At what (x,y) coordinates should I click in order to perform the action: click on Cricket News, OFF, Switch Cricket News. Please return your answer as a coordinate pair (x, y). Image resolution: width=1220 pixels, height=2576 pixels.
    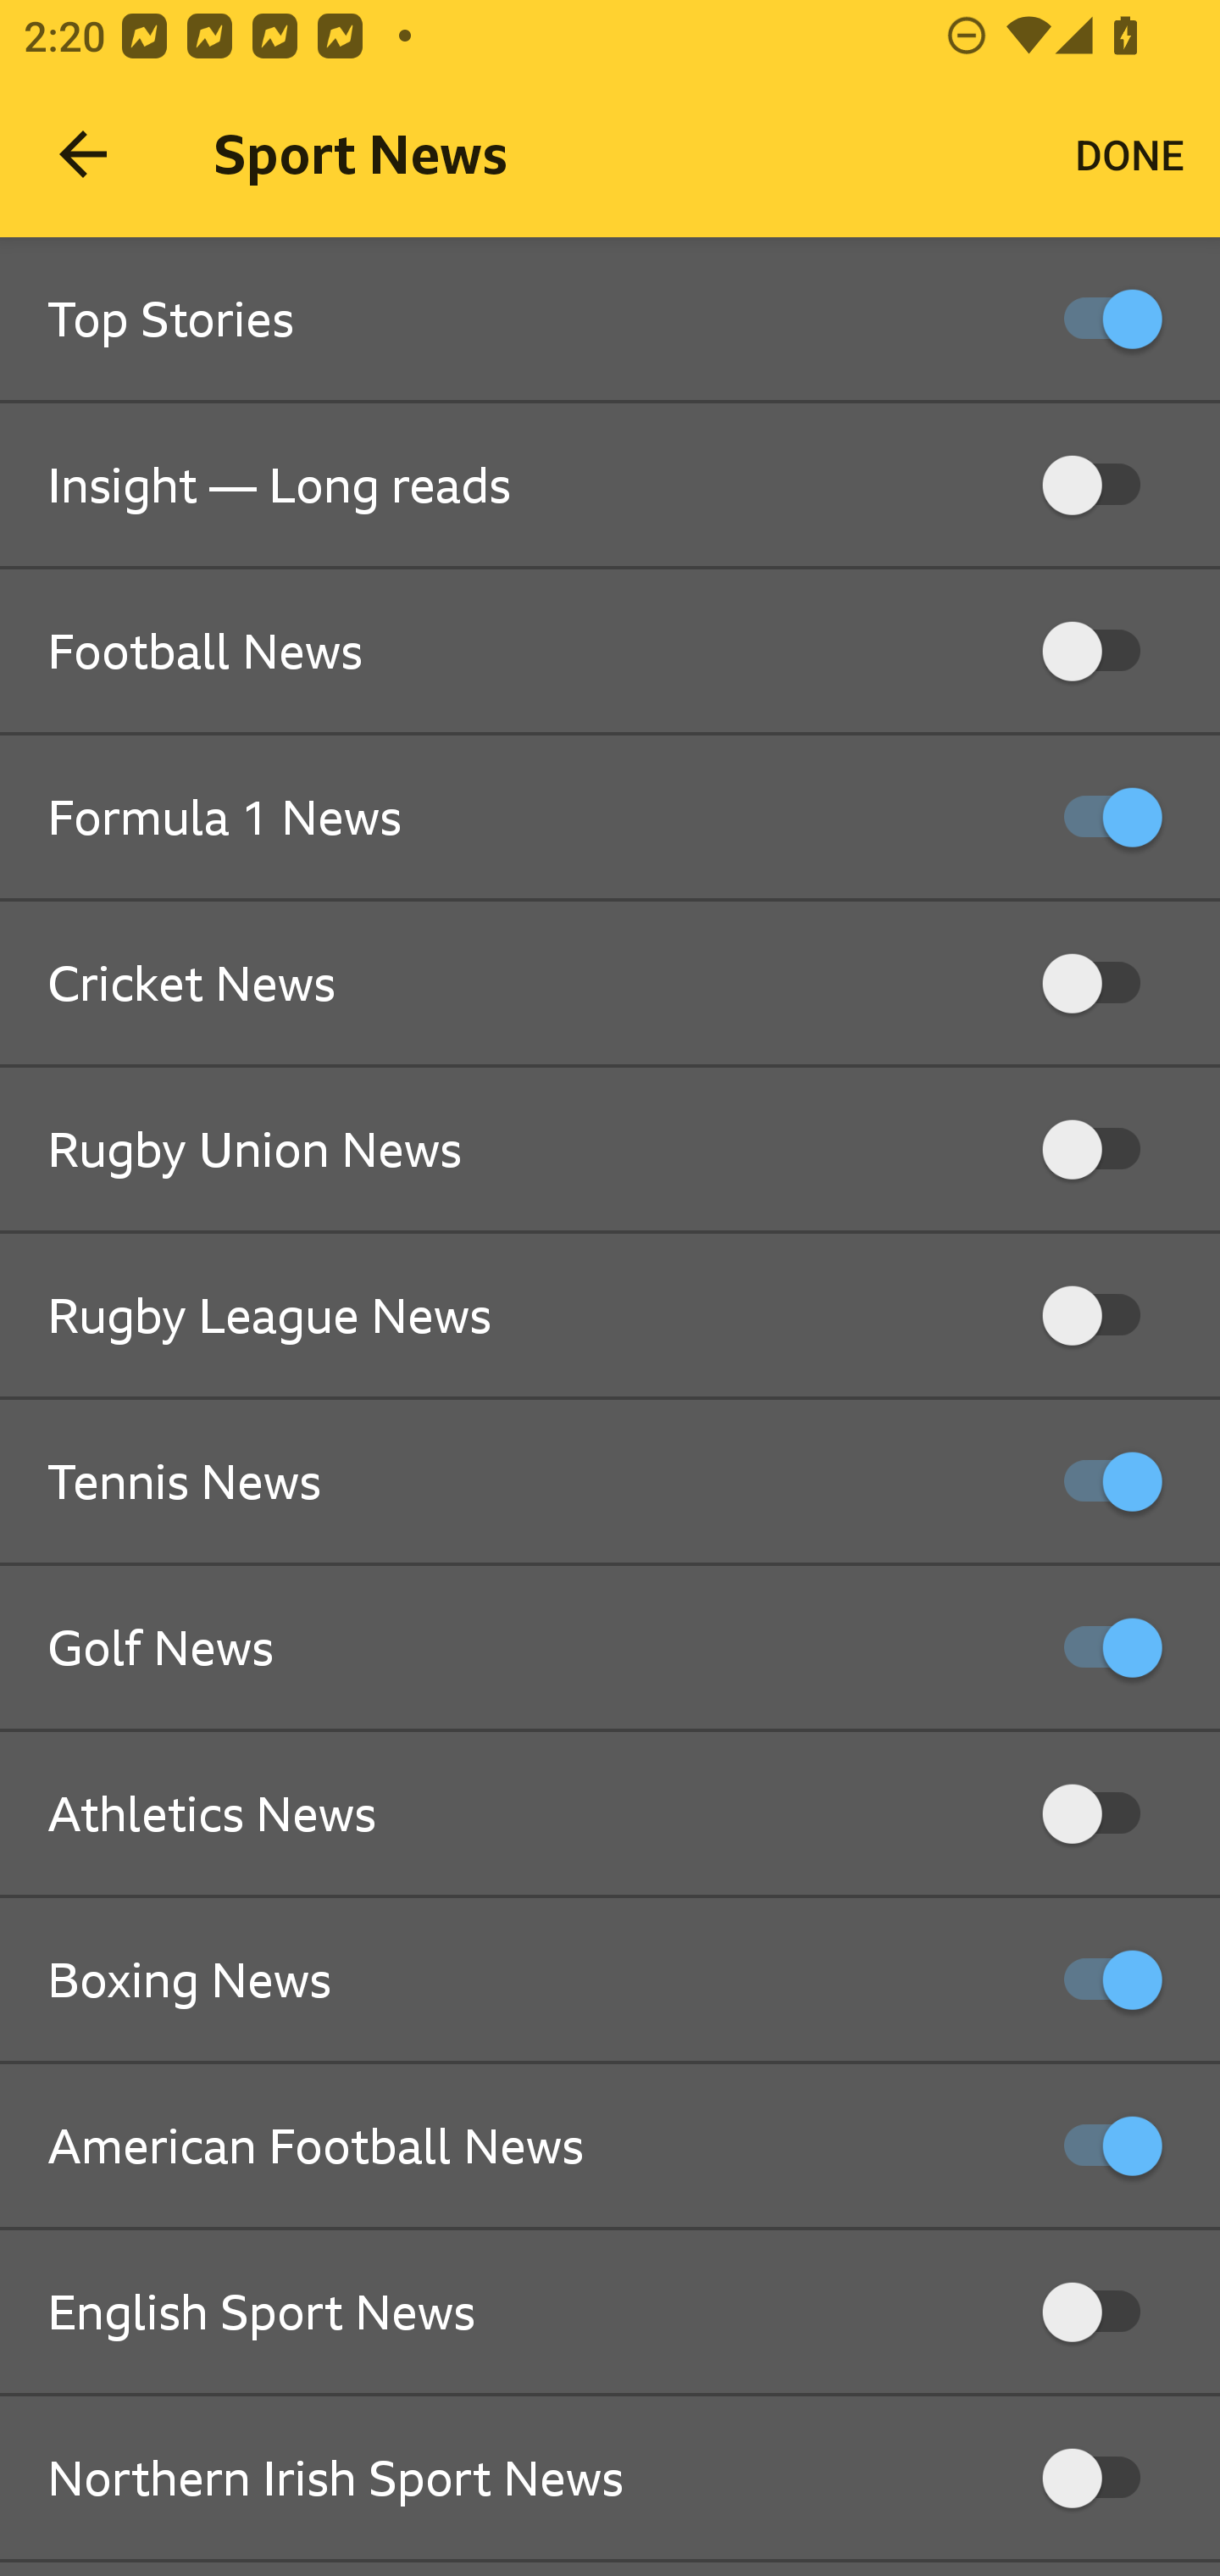
    Looking at the image, I should click on (610, 984).